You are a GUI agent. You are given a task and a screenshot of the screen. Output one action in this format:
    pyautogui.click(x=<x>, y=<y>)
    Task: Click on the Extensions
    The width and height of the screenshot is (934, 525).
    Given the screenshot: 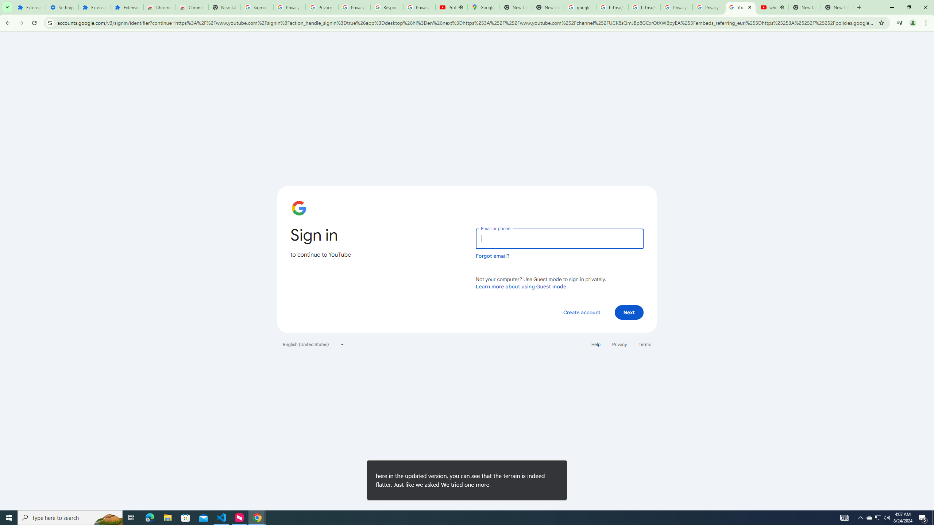 What is the action you would take?
    pyautogui.click(x=94, y=7)
    